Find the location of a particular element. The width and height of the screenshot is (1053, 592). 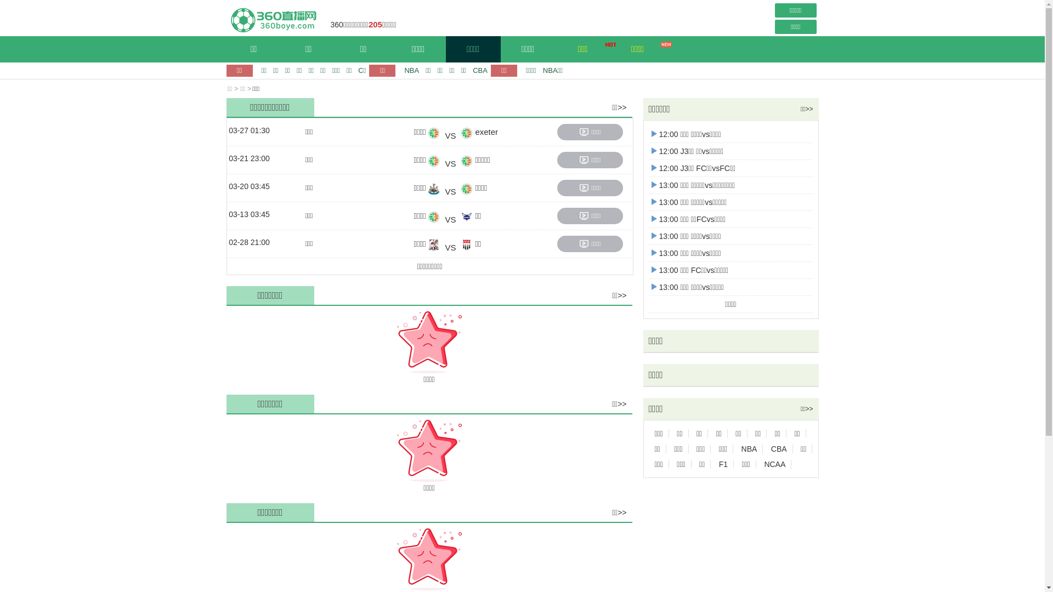

NBA is located at coordinates (750, 449).